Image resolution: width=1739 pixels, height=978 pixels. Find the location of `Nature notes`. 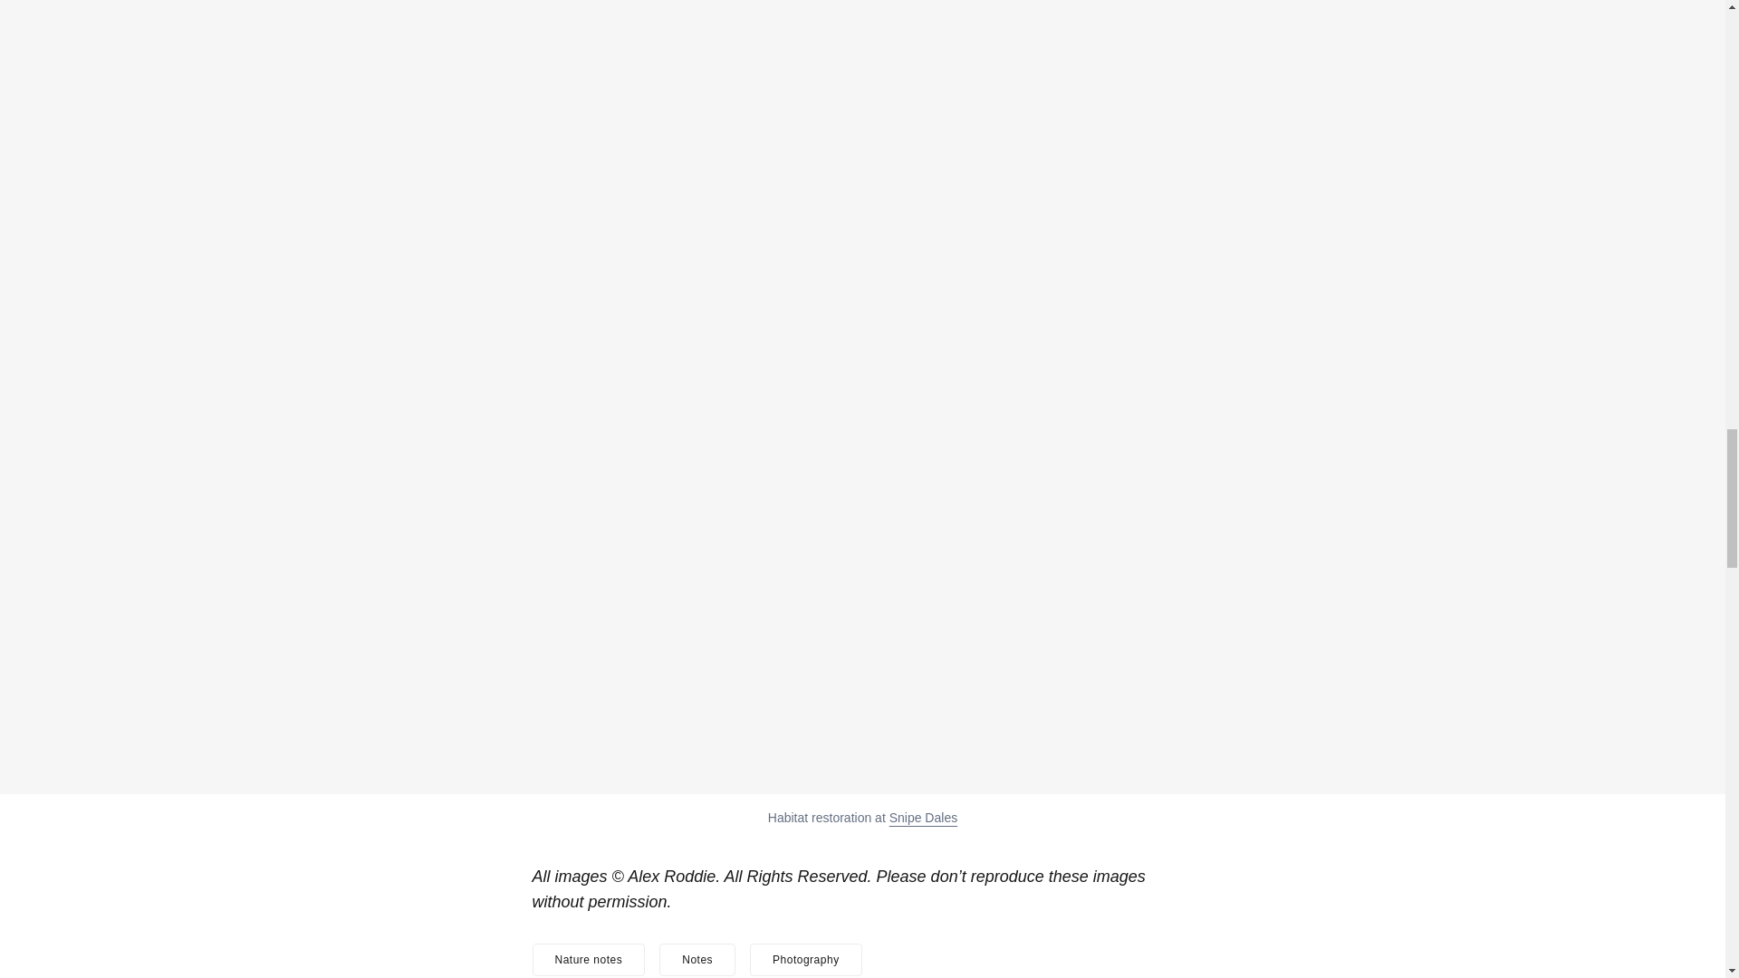

Nature notes is located at coordinates (589, 960).